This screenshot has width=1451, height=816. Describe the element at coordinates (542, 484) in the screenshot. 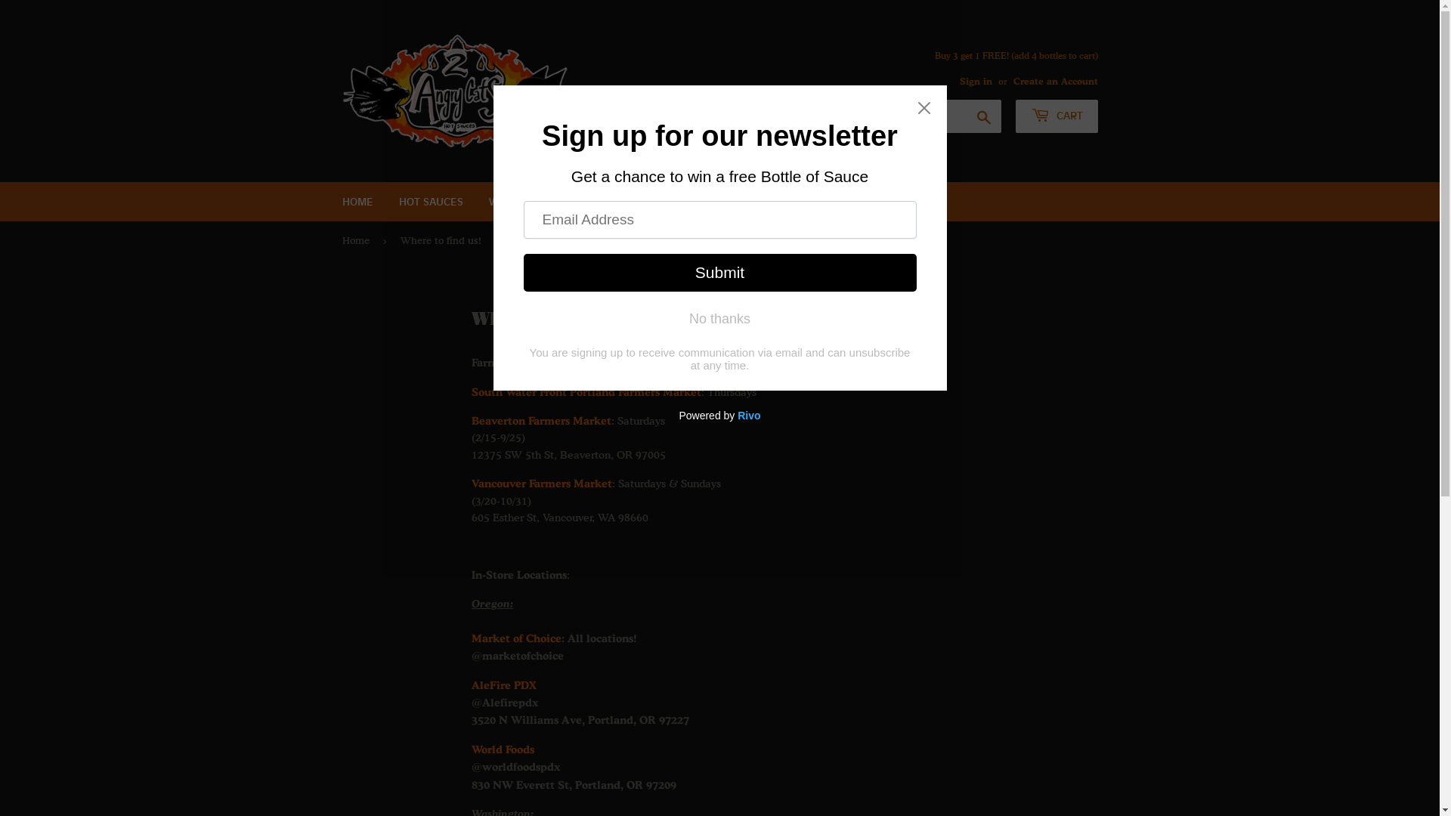

I see `Vancouver Farmers Market` at that location.